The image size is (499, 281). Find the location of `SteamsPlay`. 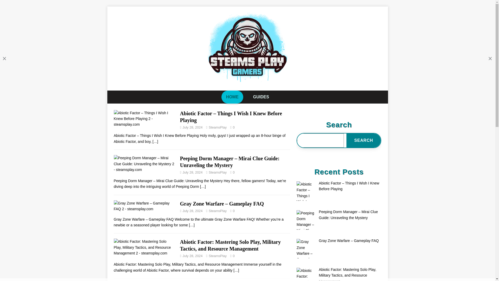

SteamsPlay is located at coordinates (217, 256).